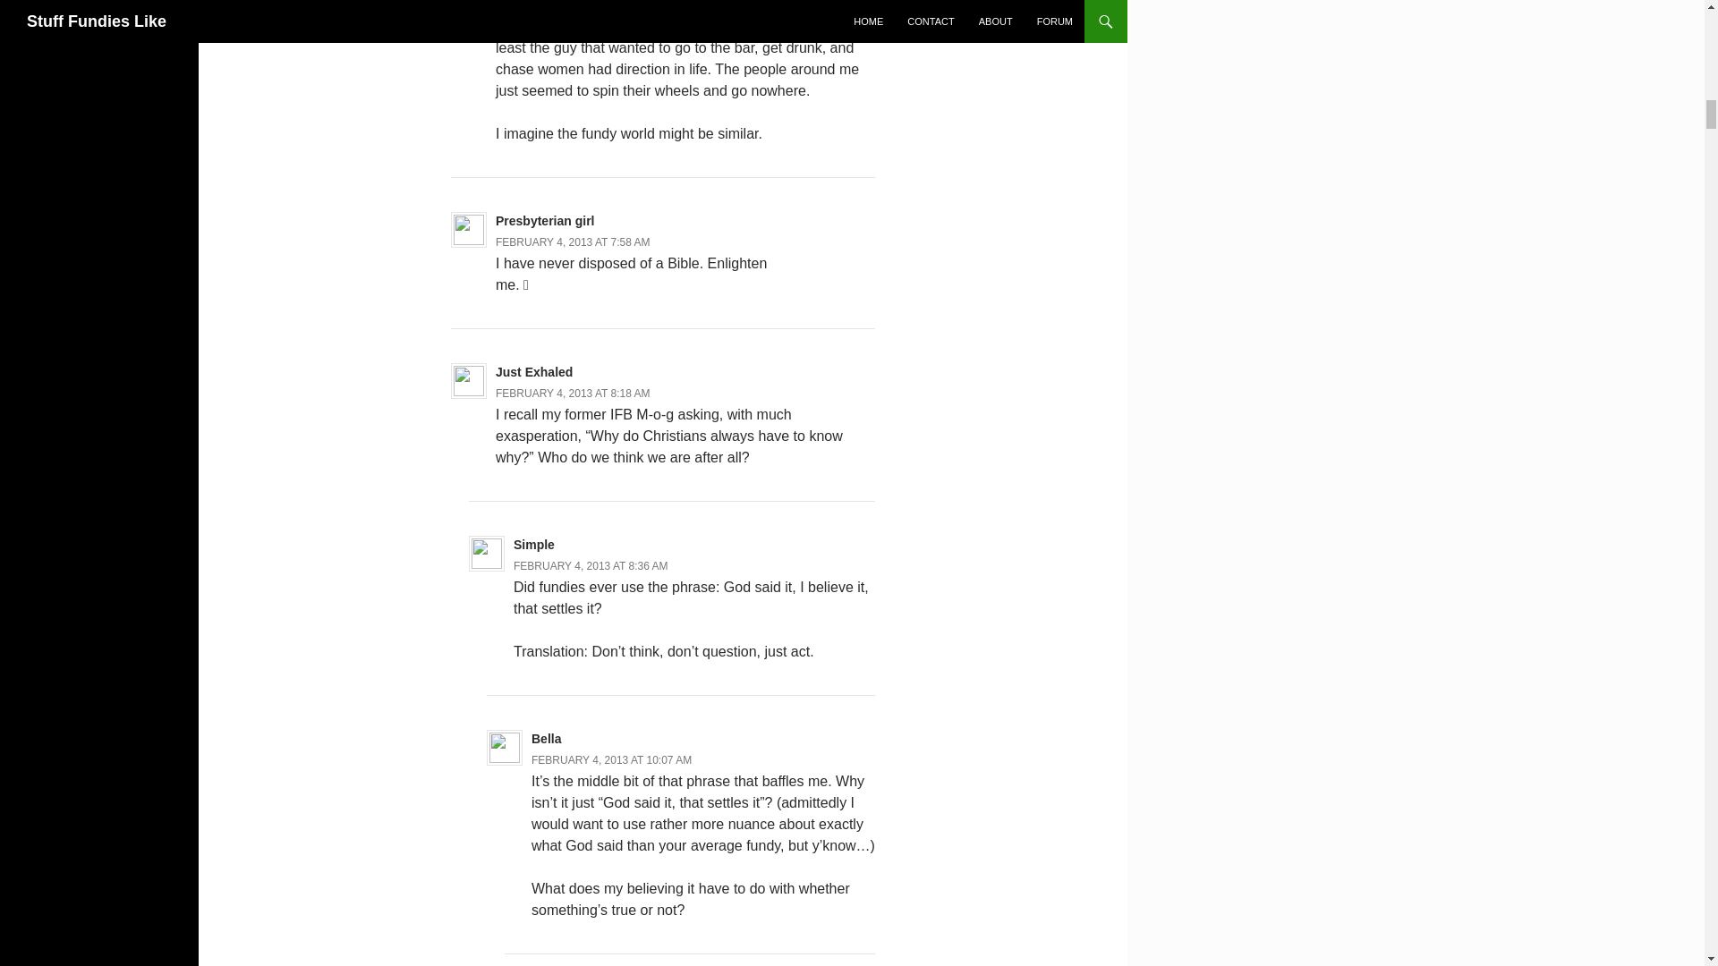 This screenshot has width=1718, height=966. Describe the element at coordinates (611, 760) in the screenshot. I see `FEBRUARY 4, 2013 AT 10:07 AM` at that location.